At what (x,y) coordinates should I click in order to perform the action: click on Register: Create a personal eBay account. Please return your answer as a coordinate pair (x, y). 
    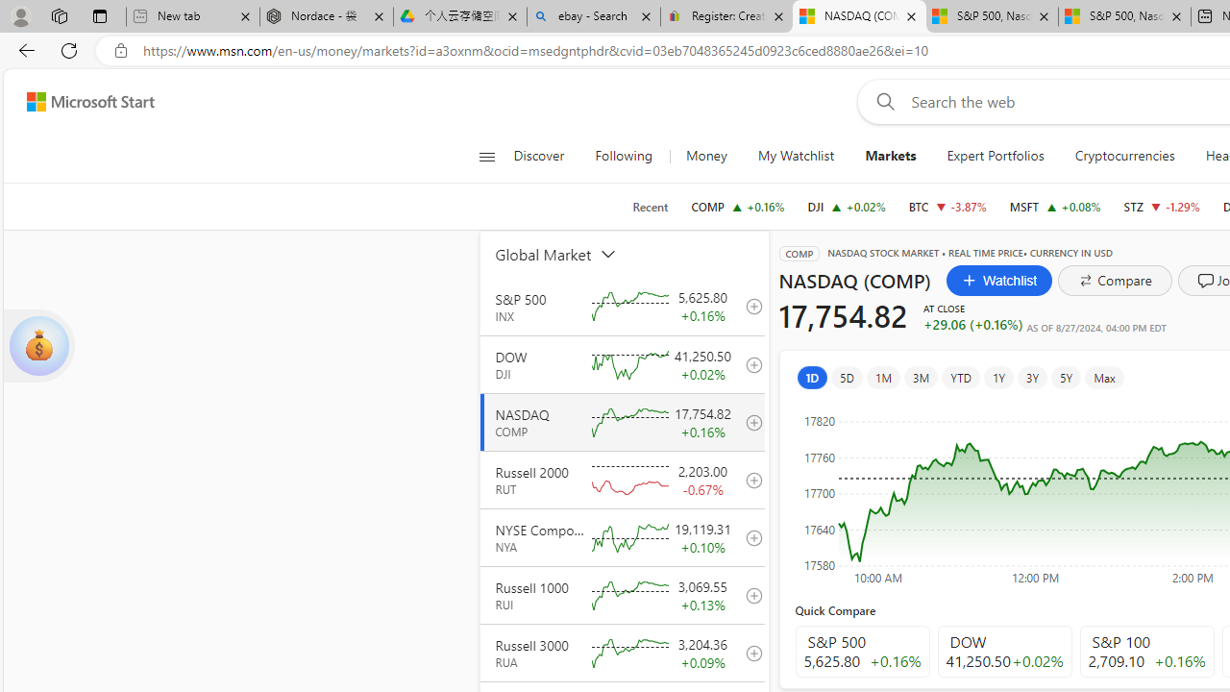
    Looking at the image, I should click on (726, 17).